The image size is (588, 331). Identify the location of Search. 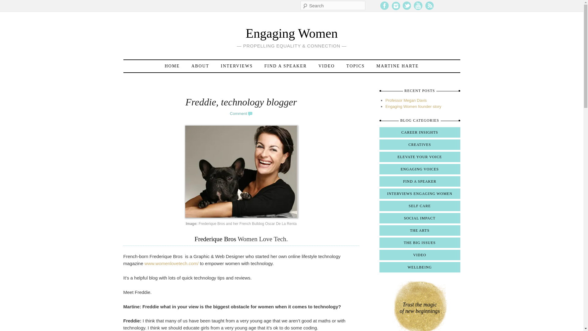
(9, 3).